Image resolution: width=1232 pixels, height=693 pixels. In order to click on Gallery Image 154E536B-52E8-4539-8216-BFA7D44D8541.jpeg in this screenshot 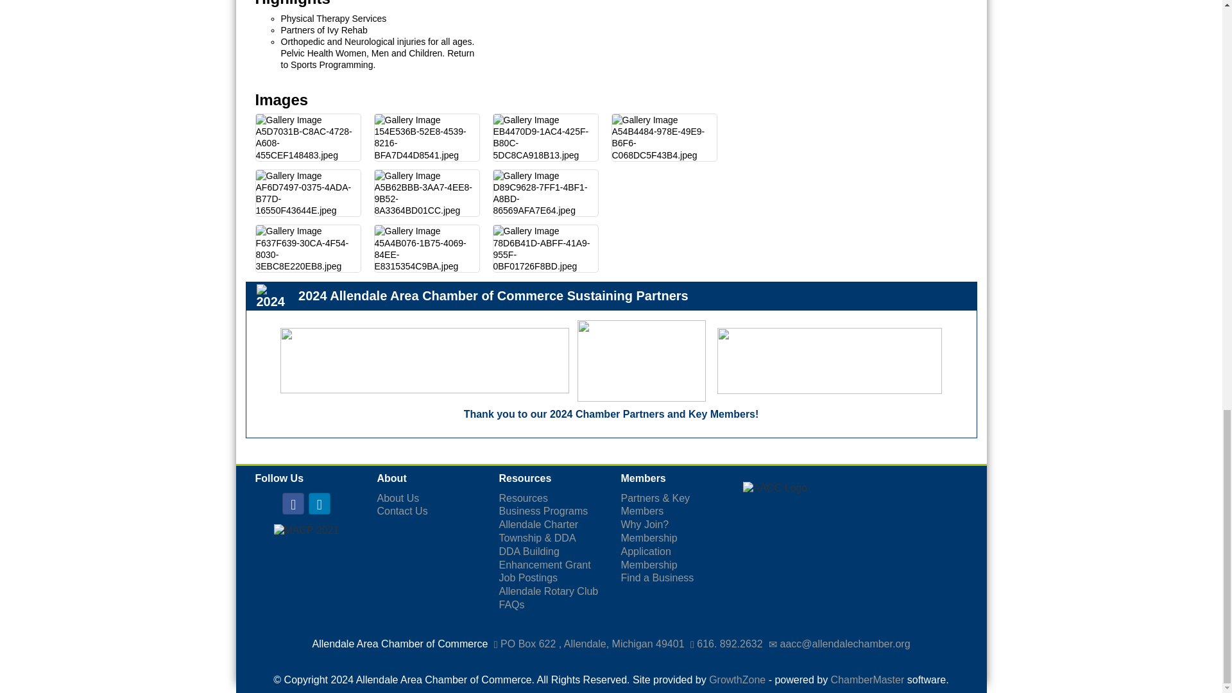, I will do `click(426, 137)`.